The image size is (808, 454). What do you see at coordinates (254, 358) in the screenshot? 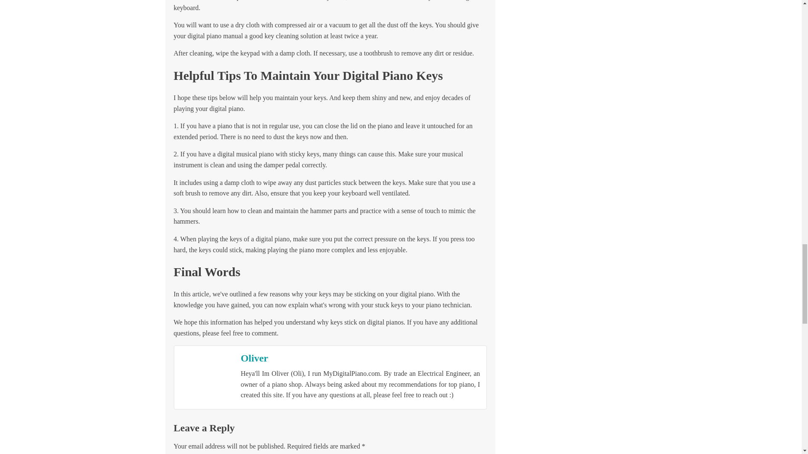
I see `Oliver` at bounding box center [254, 358].